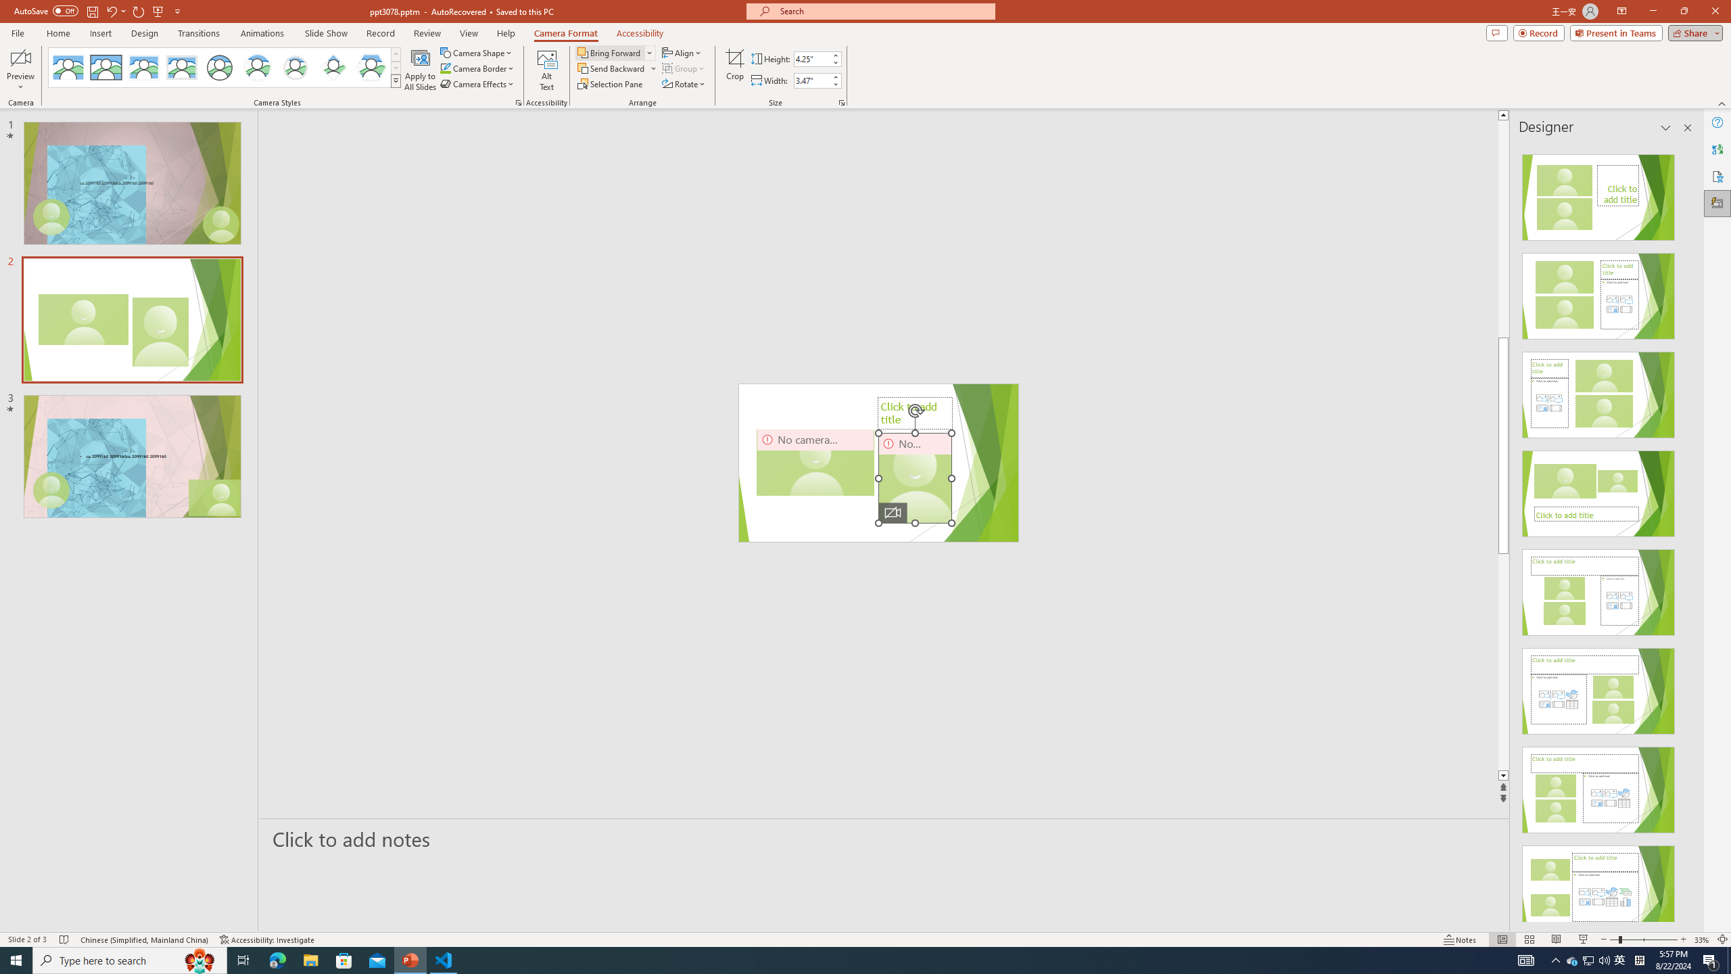 The height and width of the screenshot is (974, 1731). Describe the element at coordinates (105, 68) in the screenshot. I see `Simple Frame Rectangle` at that location.